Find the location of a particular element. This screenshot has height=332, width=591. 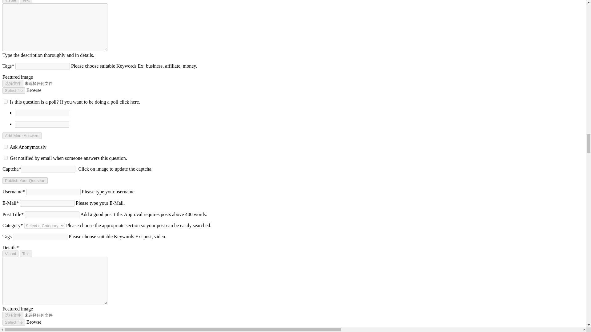

Select file is located at coordinates (14, 90).